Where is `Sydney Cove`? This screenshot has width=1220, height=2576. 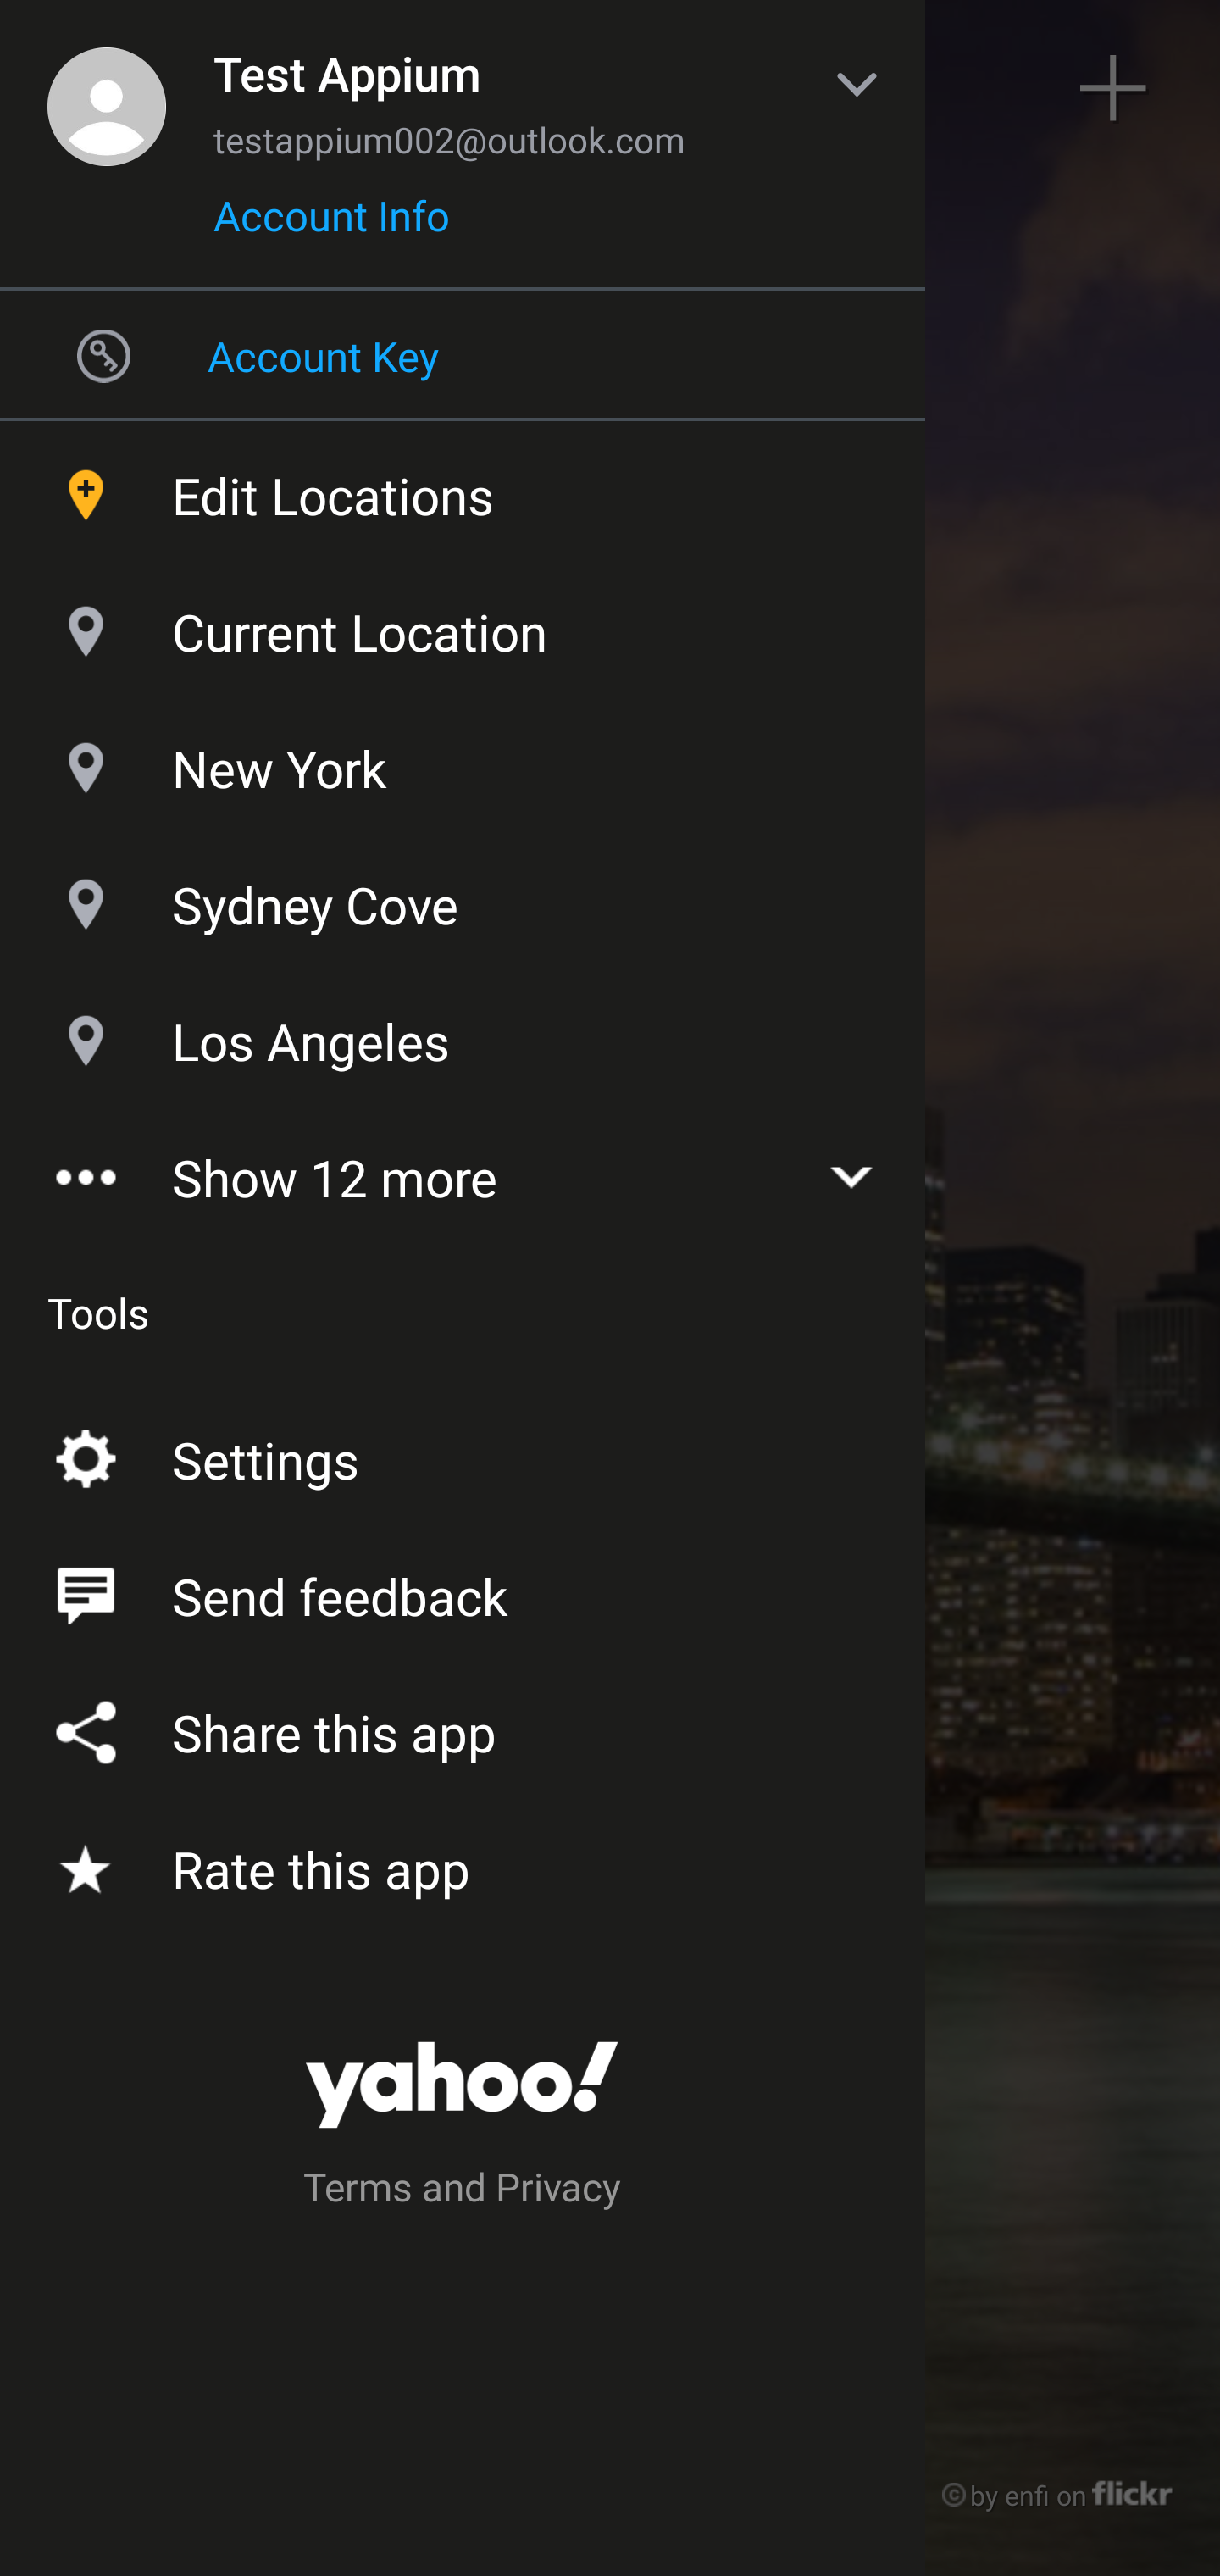 Sydney Cove is located at coordinates (463, 897).